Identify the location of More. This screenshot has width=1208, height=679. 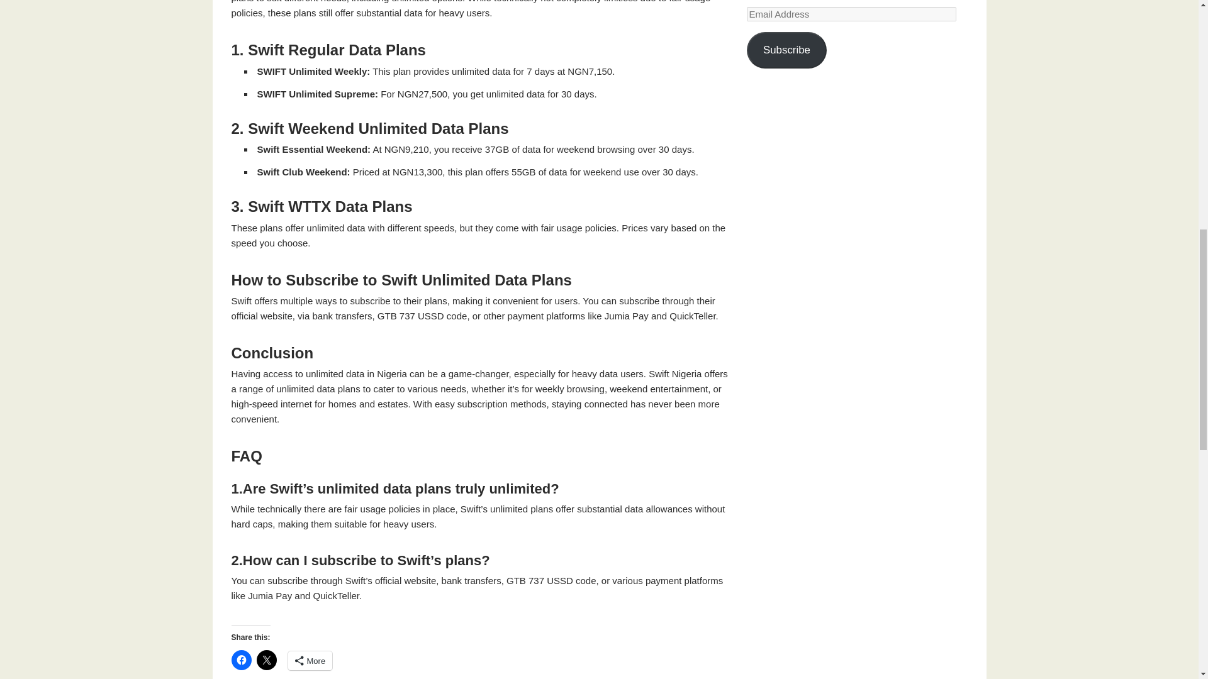
(311, 660).